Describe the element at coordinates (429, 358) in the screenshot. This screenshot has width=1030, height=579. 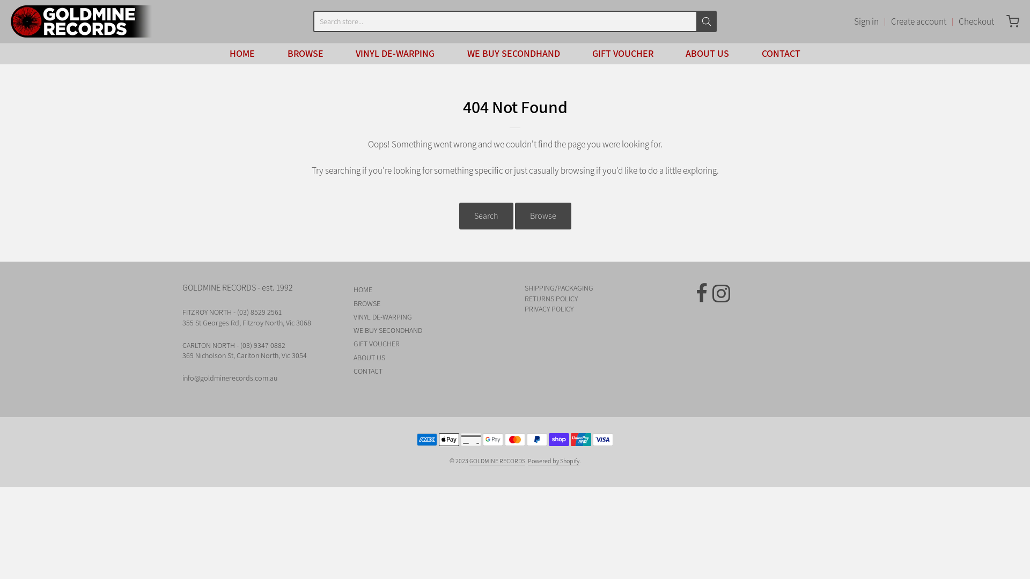
I see `ABOUT US` at that location.